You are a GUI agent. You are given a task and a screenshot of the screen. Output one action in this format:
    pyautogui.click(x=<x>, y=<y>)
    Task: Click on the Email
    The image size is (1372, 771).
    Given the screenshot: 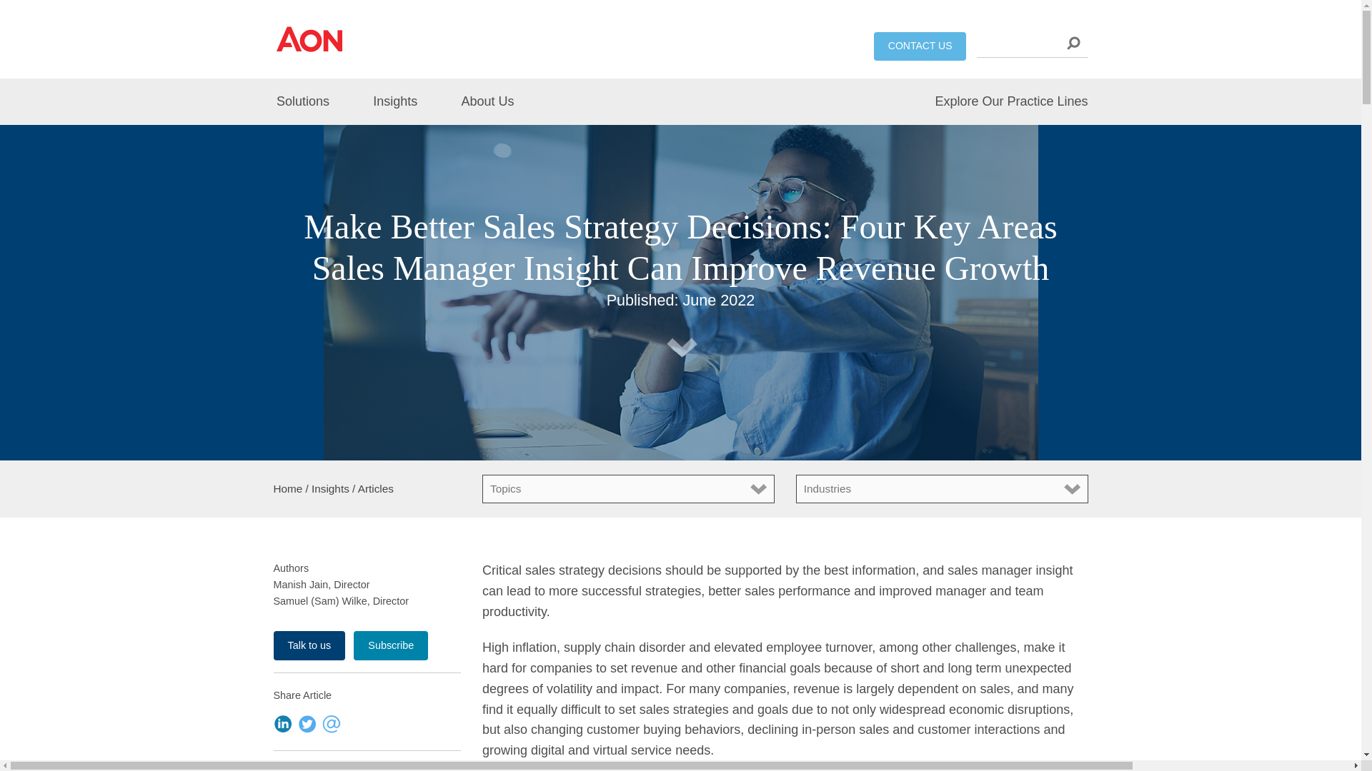 What is the action you would take?
    pyautogui.click(x=332, y=722)
    